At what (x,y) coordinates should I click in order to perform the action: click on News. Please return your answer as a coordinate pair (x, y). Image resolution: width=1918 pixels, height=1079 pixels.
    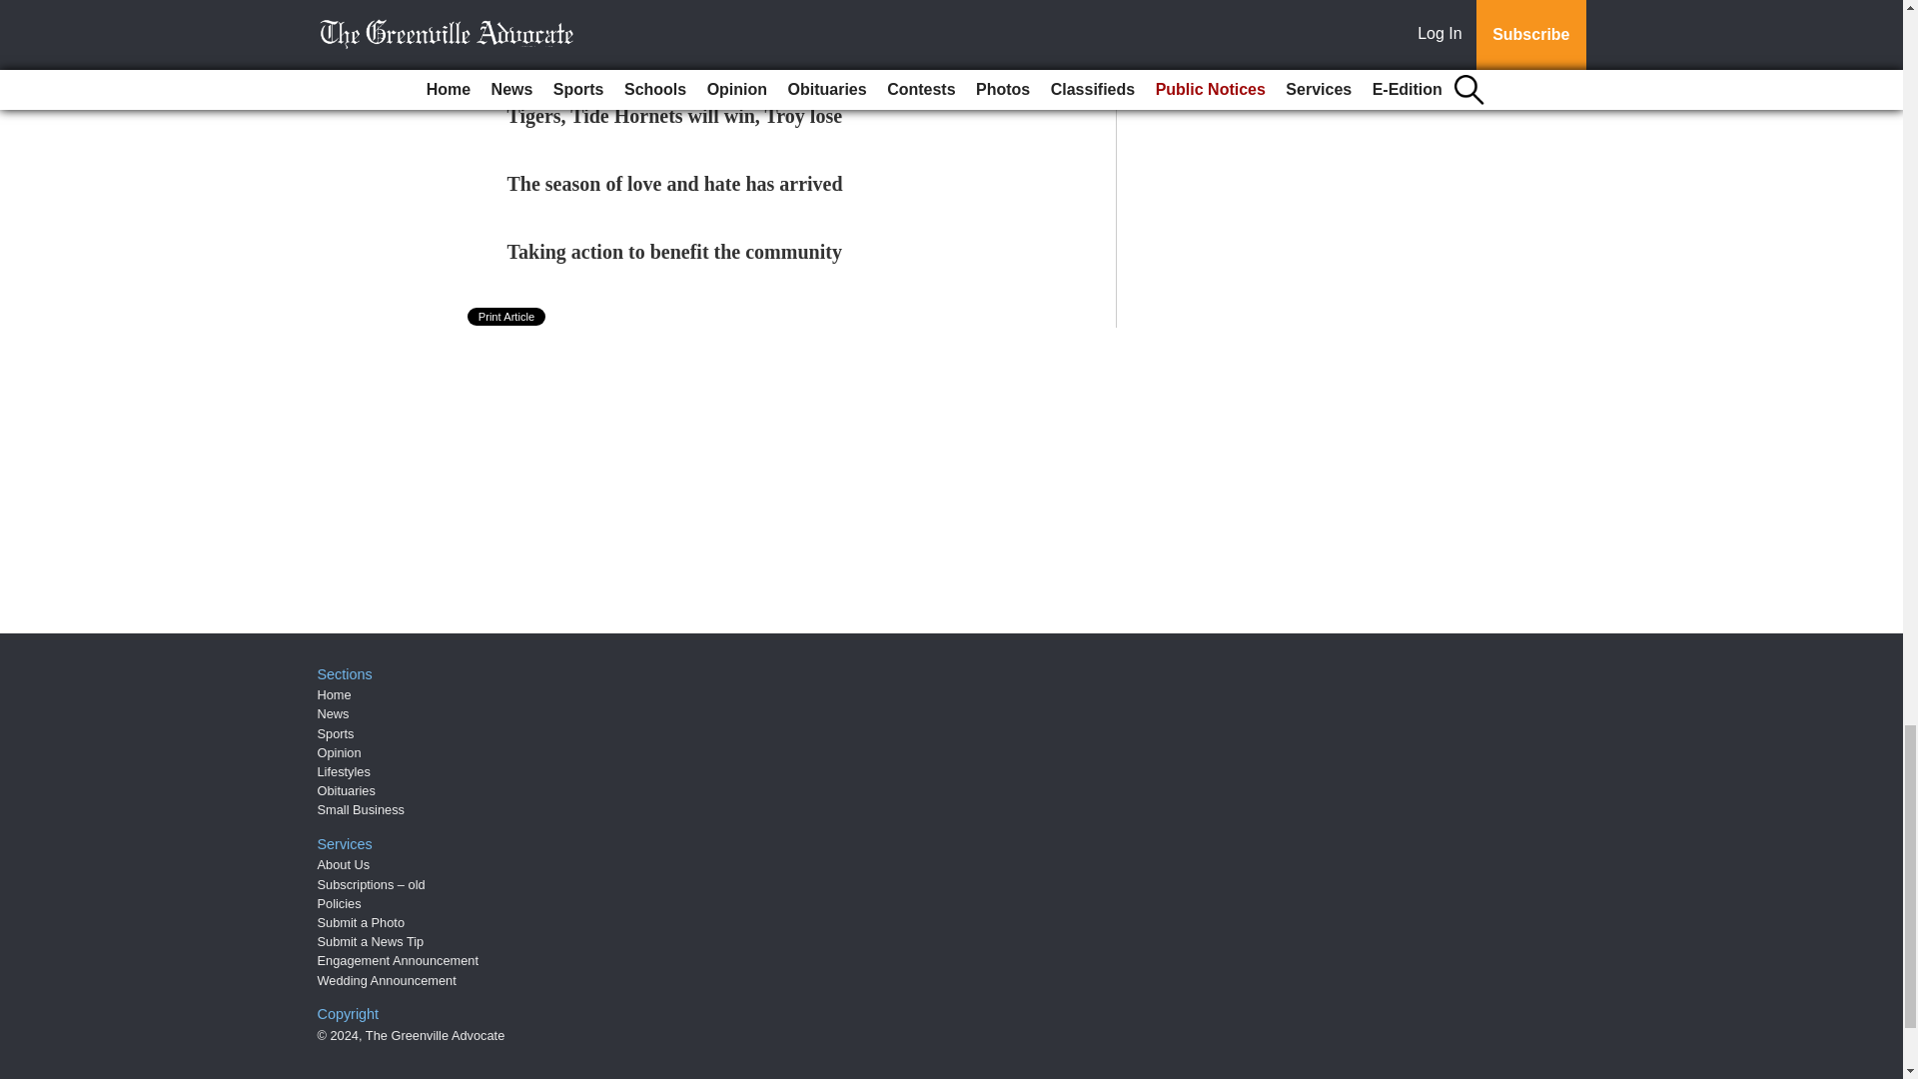
    Looking at the image, I should click on (334, 713).